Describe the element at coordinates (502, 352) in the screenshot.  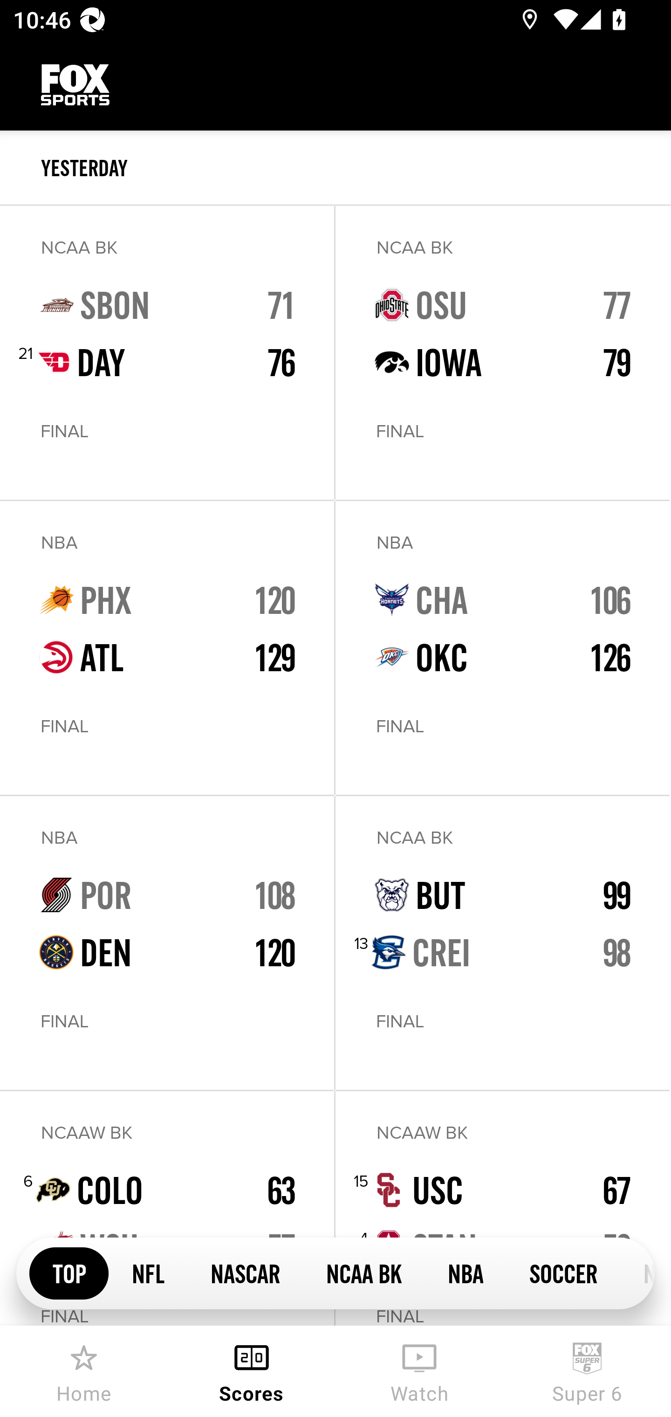
I see `NCAA BK OSU 77 IOWA 79 FINAL` at that location.